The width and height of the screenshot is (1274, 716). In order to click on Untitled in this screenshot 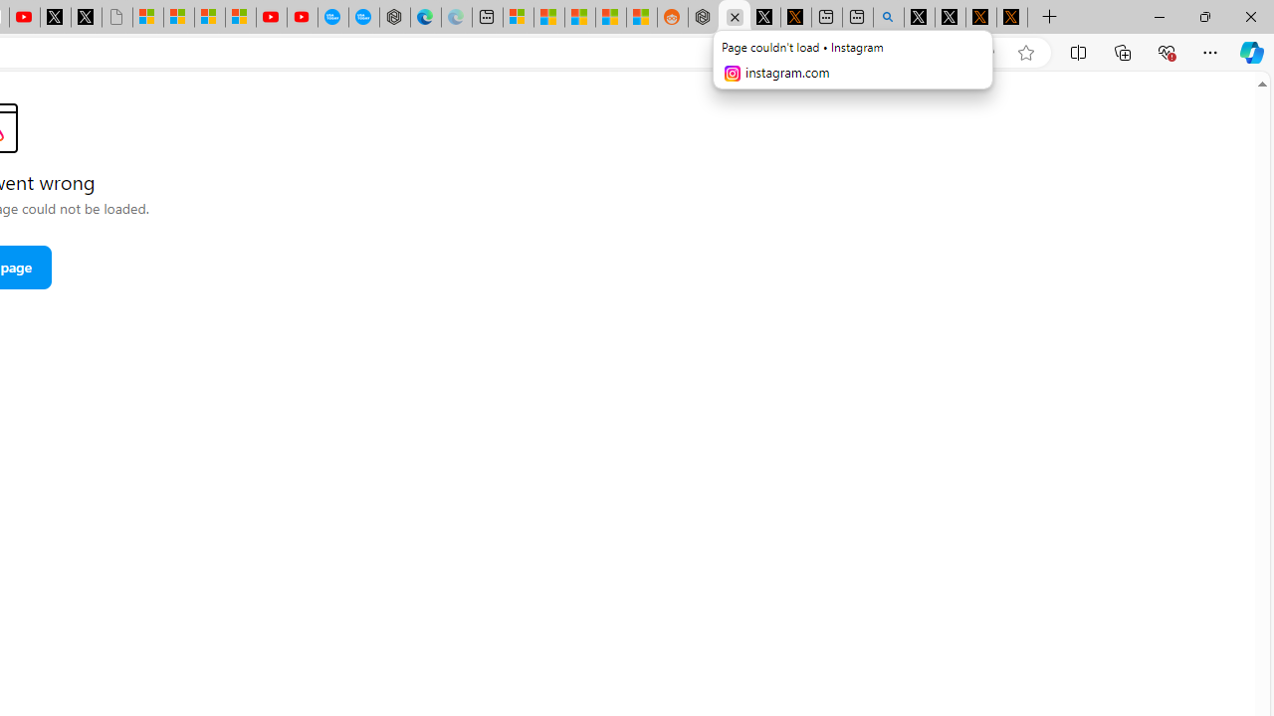, I will do `click(117, 18)`.